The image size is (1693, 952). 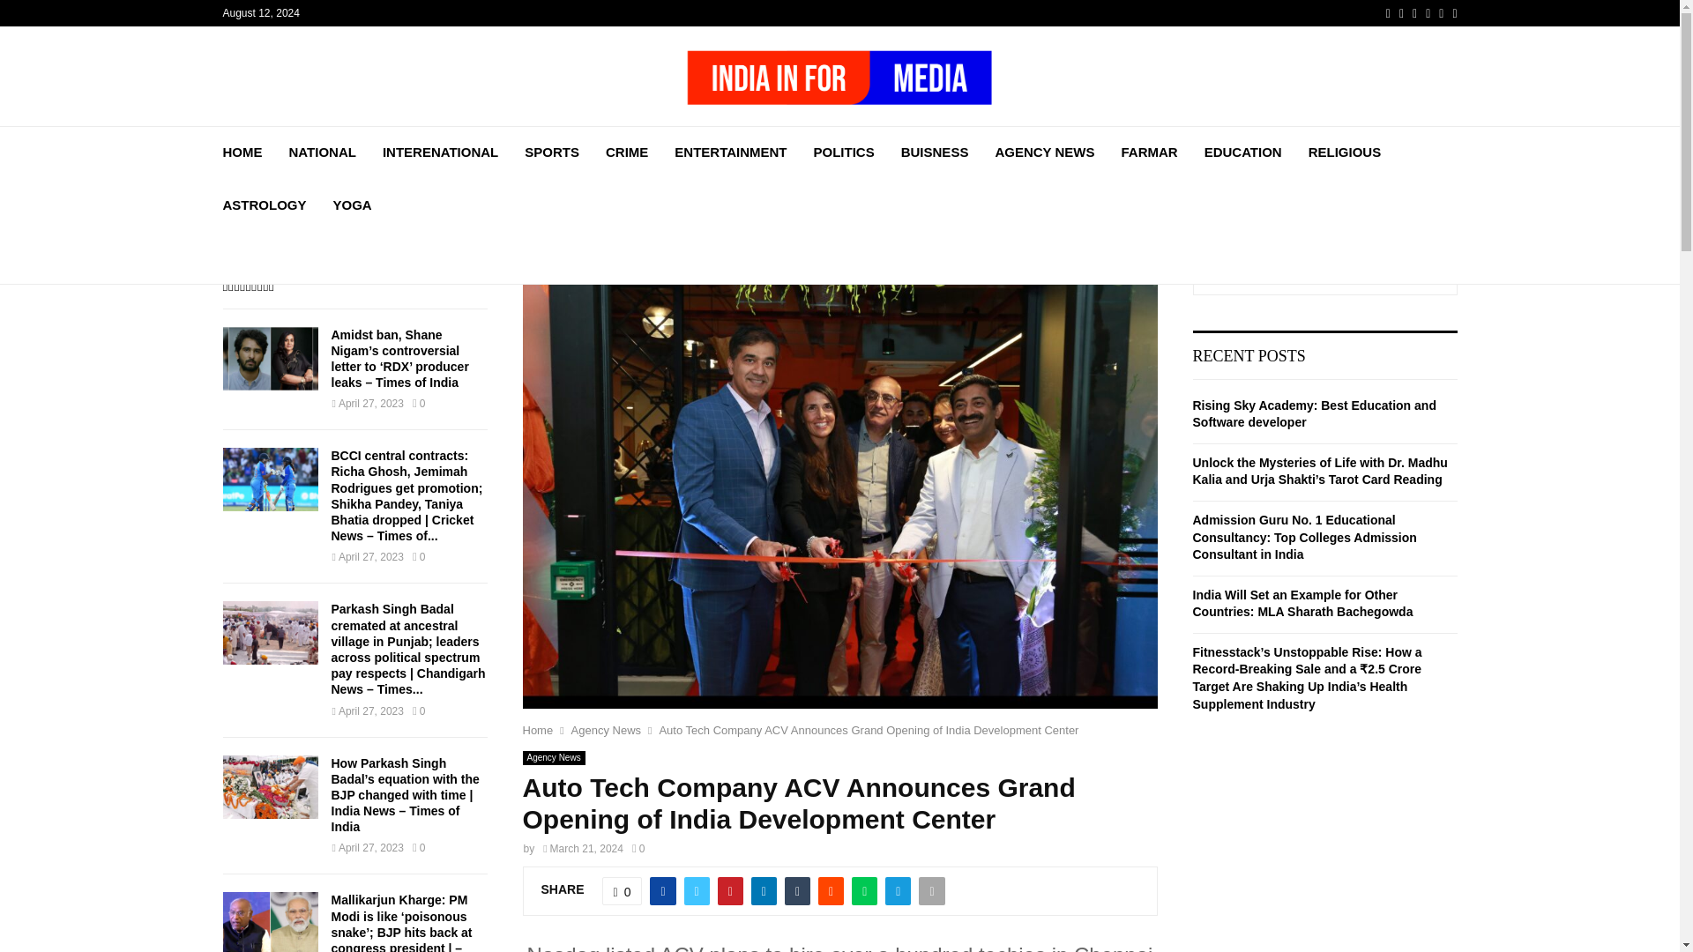 I want to click on EDUCATION, so click(x=1242, y=152).